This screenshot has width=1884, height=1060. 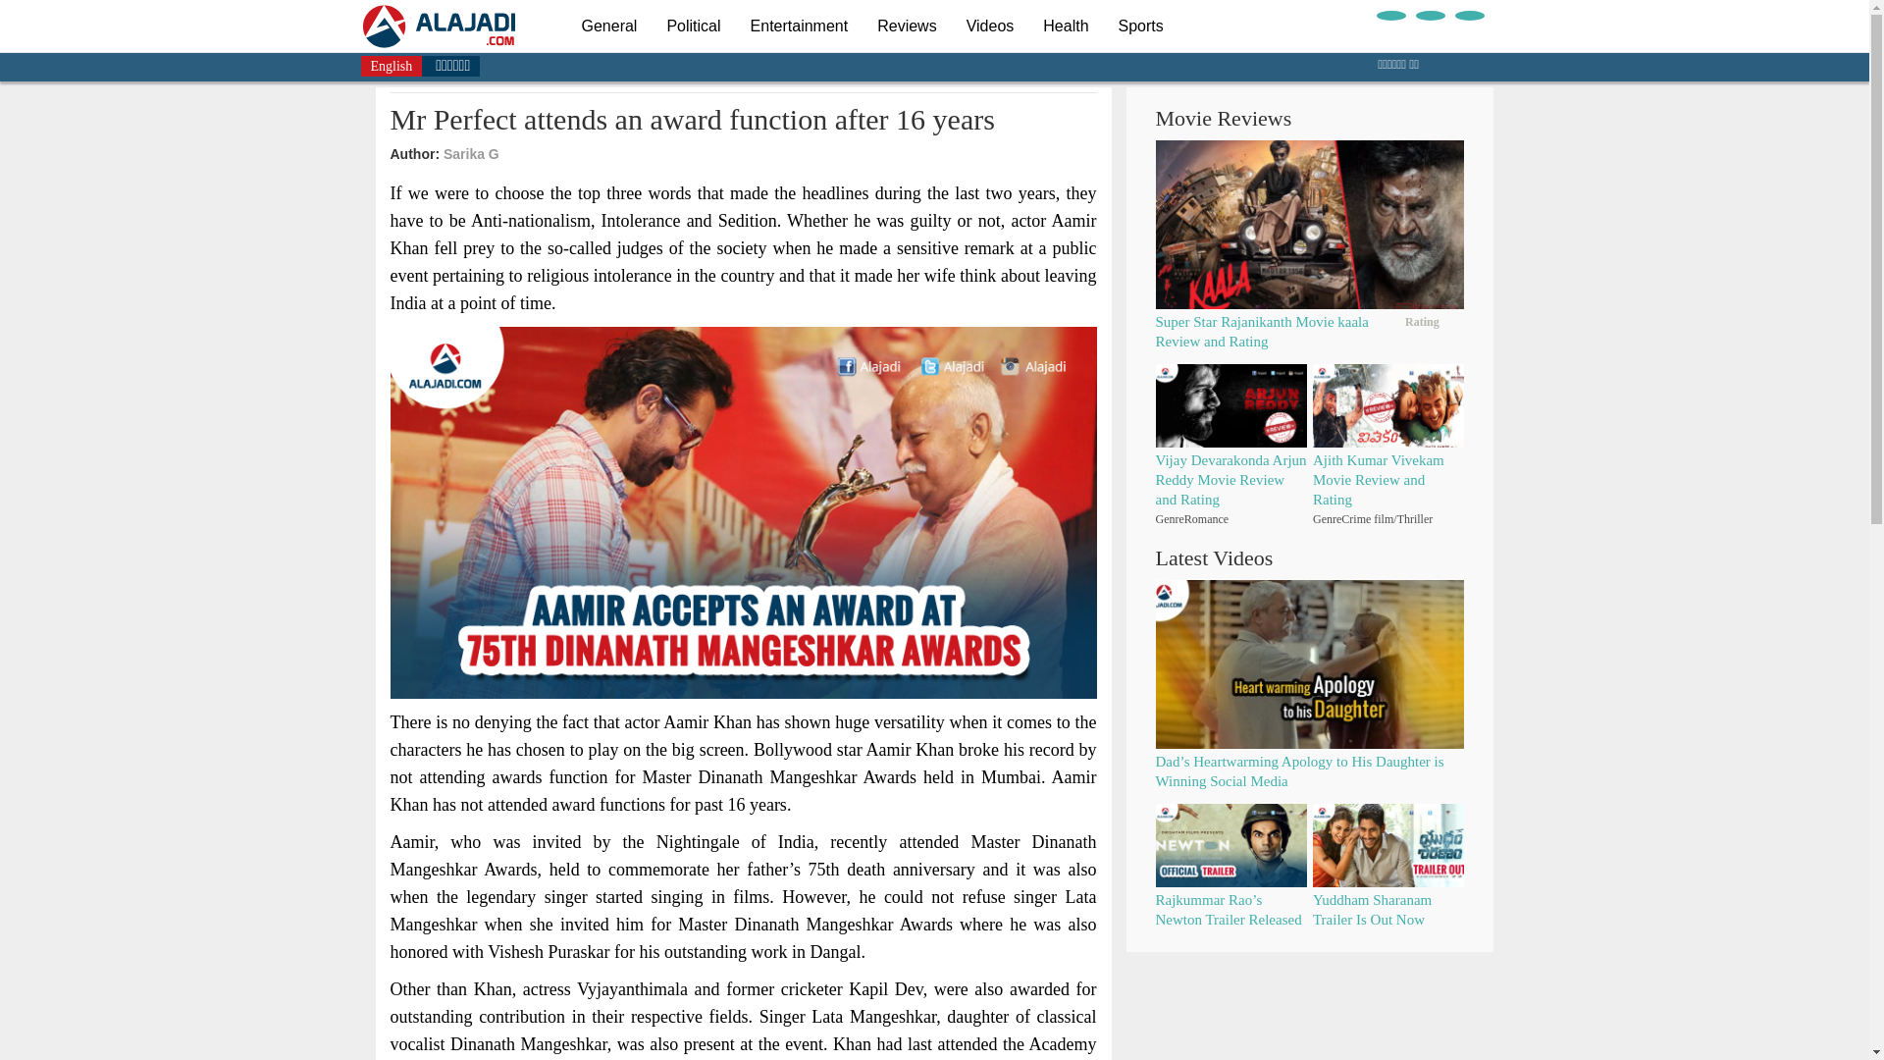 What do you see at coordinates (907, 26) in the screenshot?
I see `Reviews` at bounding box center [907, 26].